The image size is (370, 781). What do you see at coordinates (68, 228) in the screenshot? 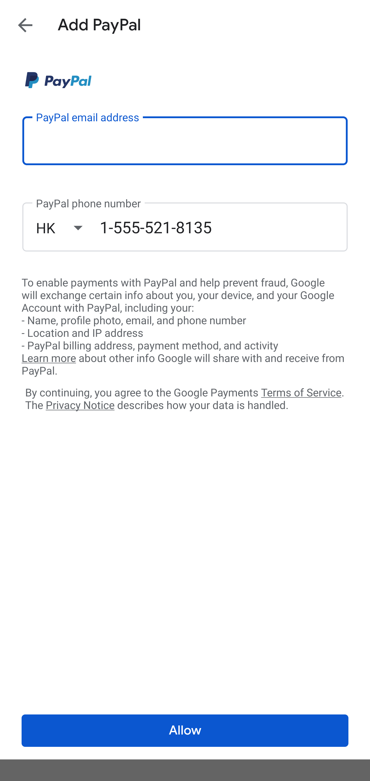
I see `HK` at bounding box center [68, 228].